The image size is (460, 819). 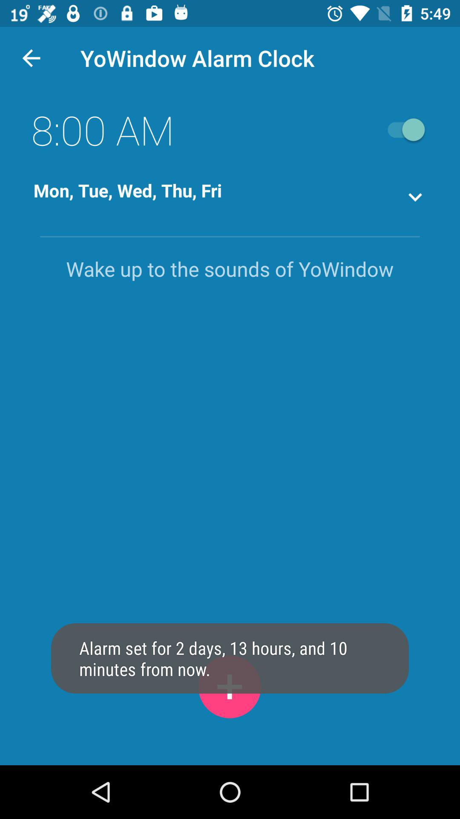 What do you see at coordinates (402, 130) in the screenshot?
I see `auto -play button` at bounding box center [402, 130].